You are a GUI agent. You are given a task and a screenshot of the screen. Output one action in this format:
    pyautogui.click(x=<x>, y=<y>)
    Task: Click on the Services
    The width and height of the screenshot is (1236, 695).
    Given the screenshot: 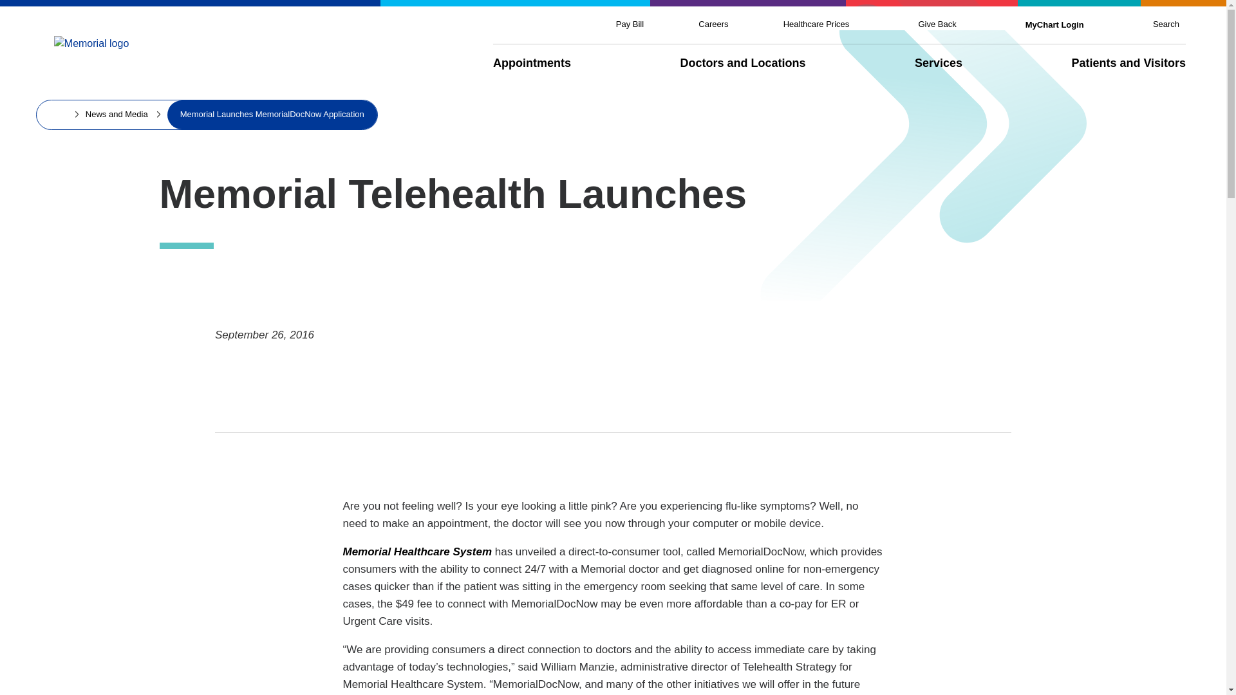 What is the action you would take?
    pyautogui.click(x=939, y=63)
    